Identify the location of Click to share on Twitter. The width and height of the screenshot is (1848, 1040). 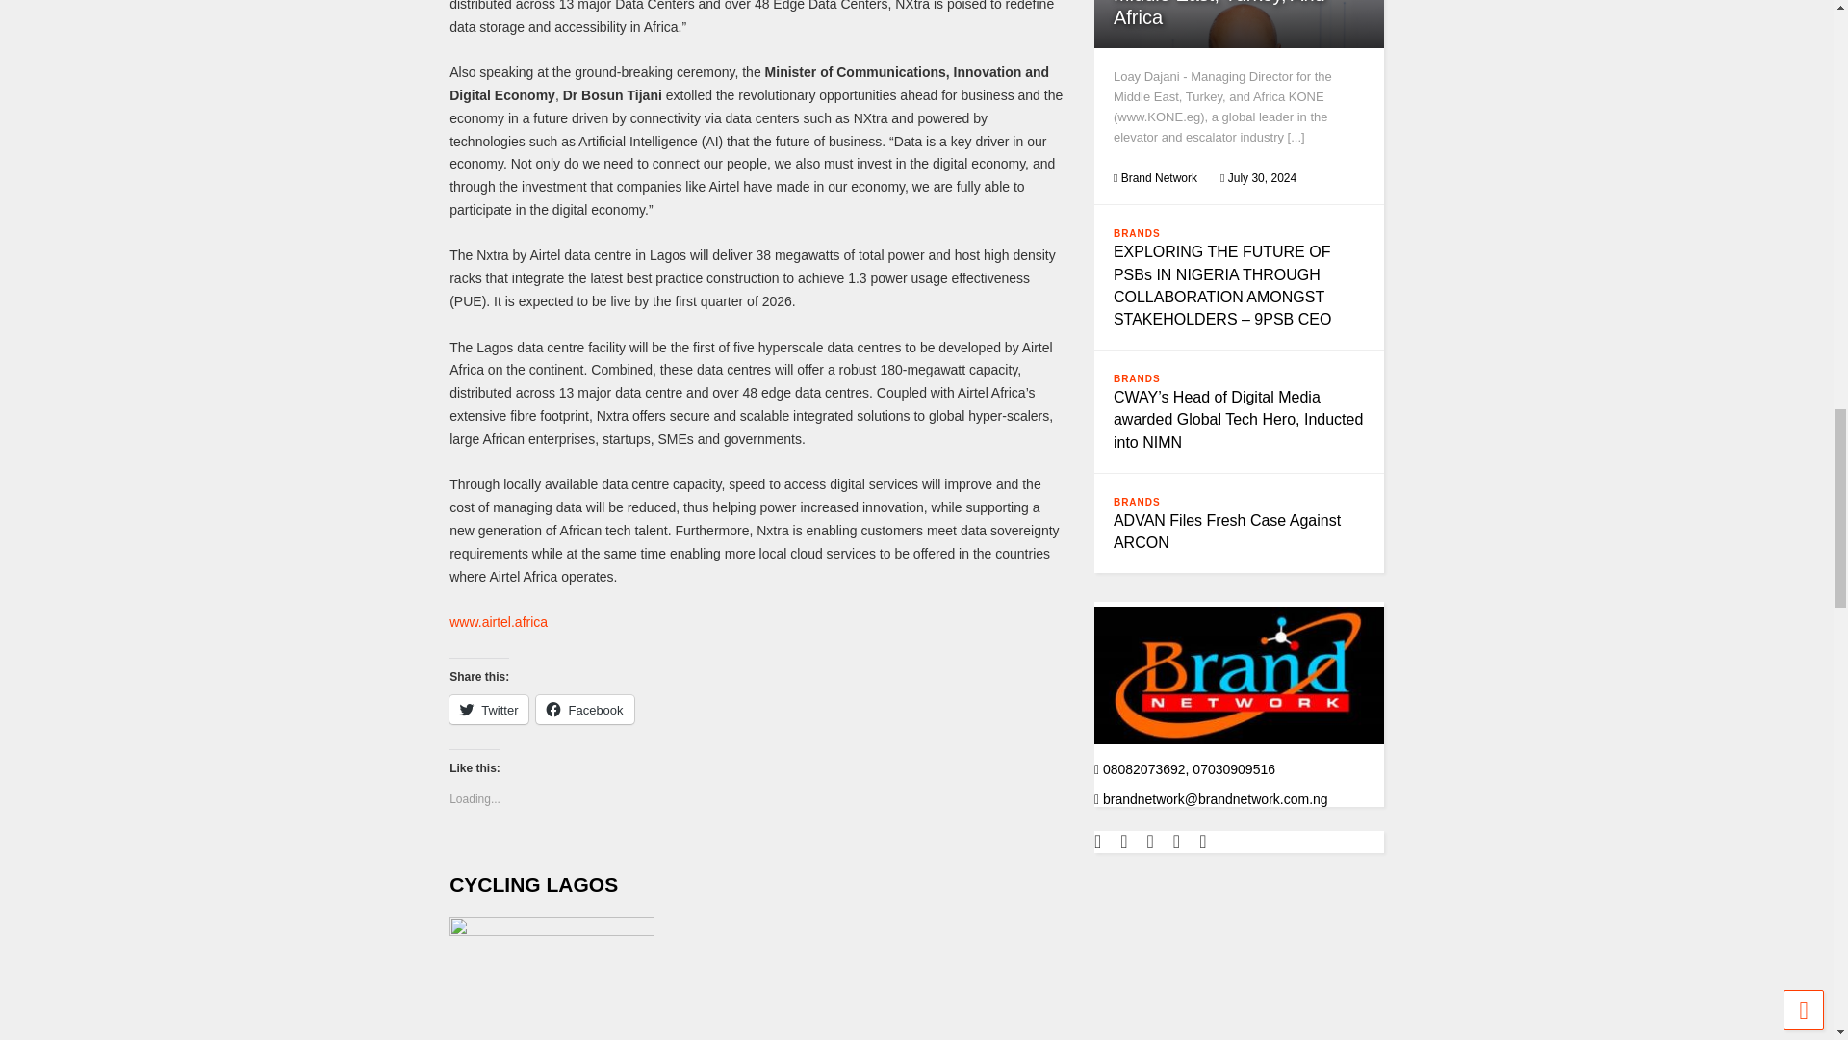
(489, 709).